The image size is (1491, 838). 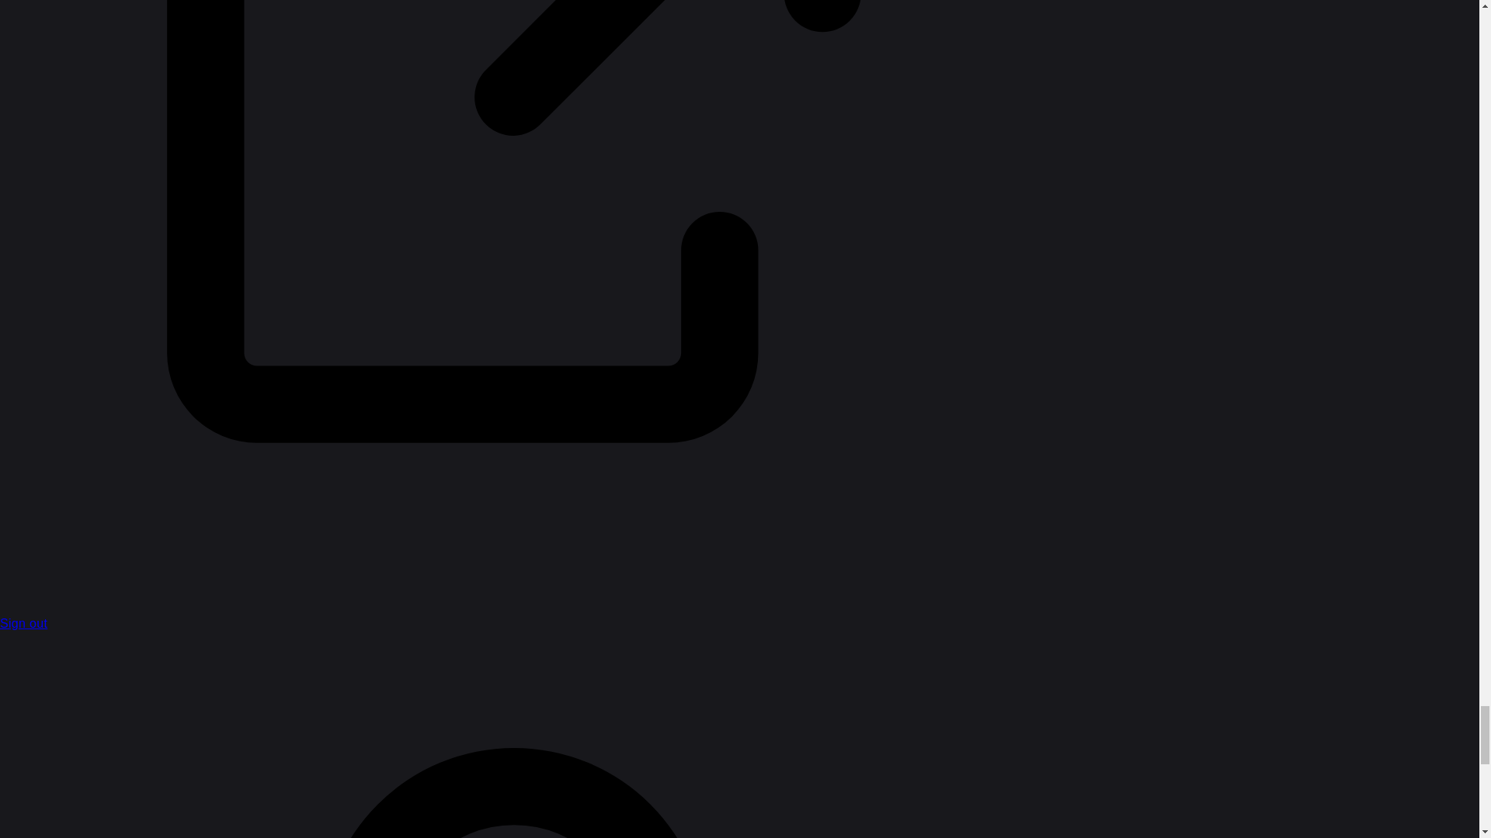 I want to click on Report, so click(x=867, y=557).